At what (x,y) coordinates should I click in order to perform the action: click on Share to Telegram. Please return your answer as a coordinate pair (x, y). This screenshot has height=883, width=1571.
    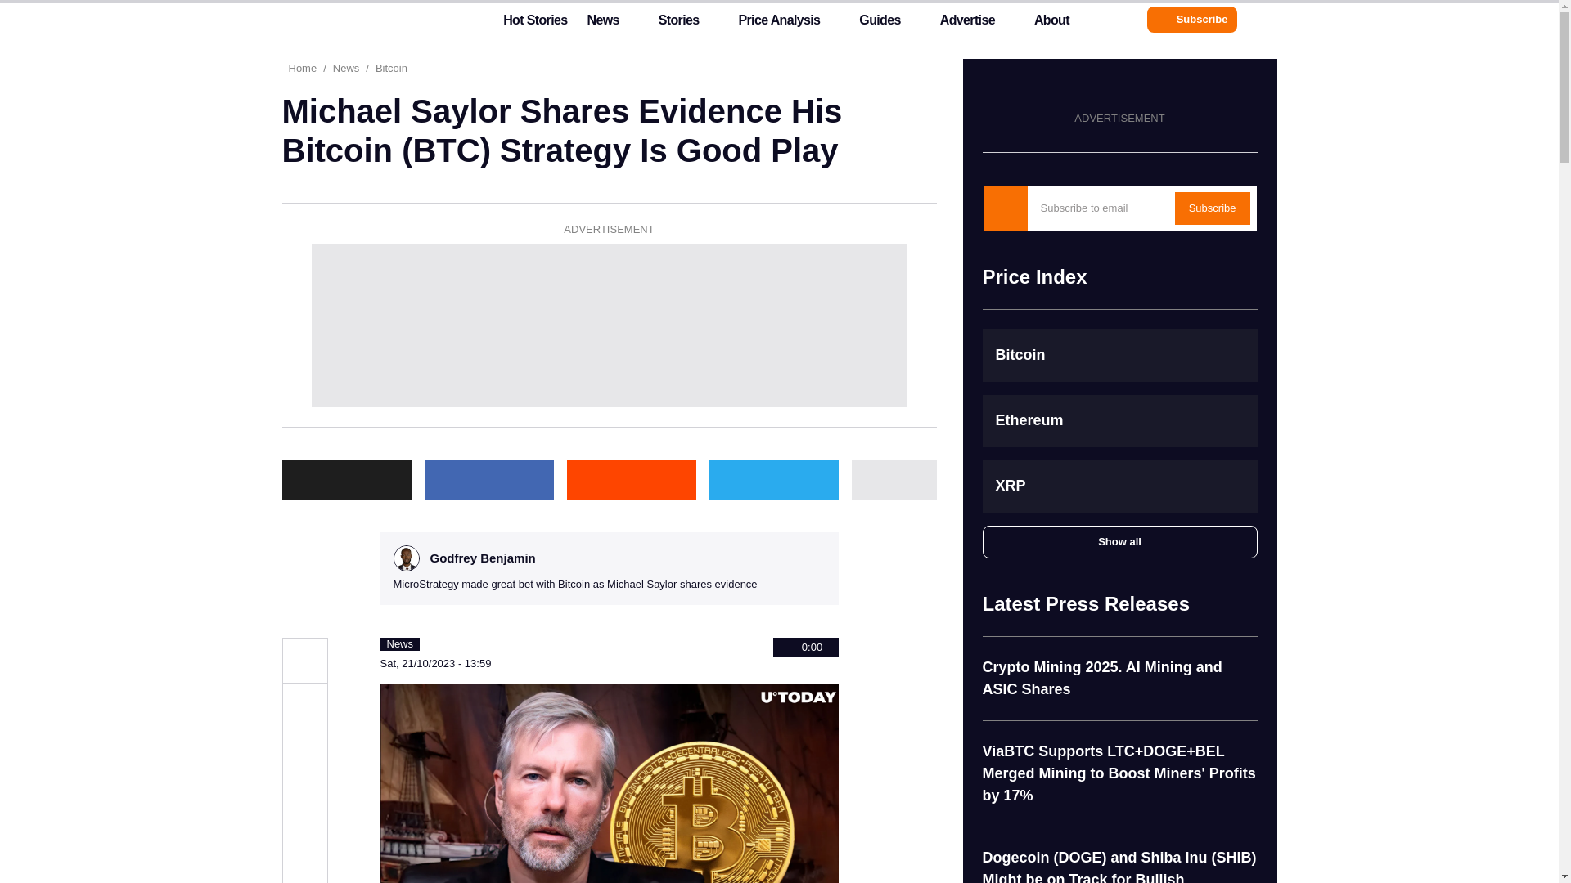
    Looking at the image, I should click on (304, 840).